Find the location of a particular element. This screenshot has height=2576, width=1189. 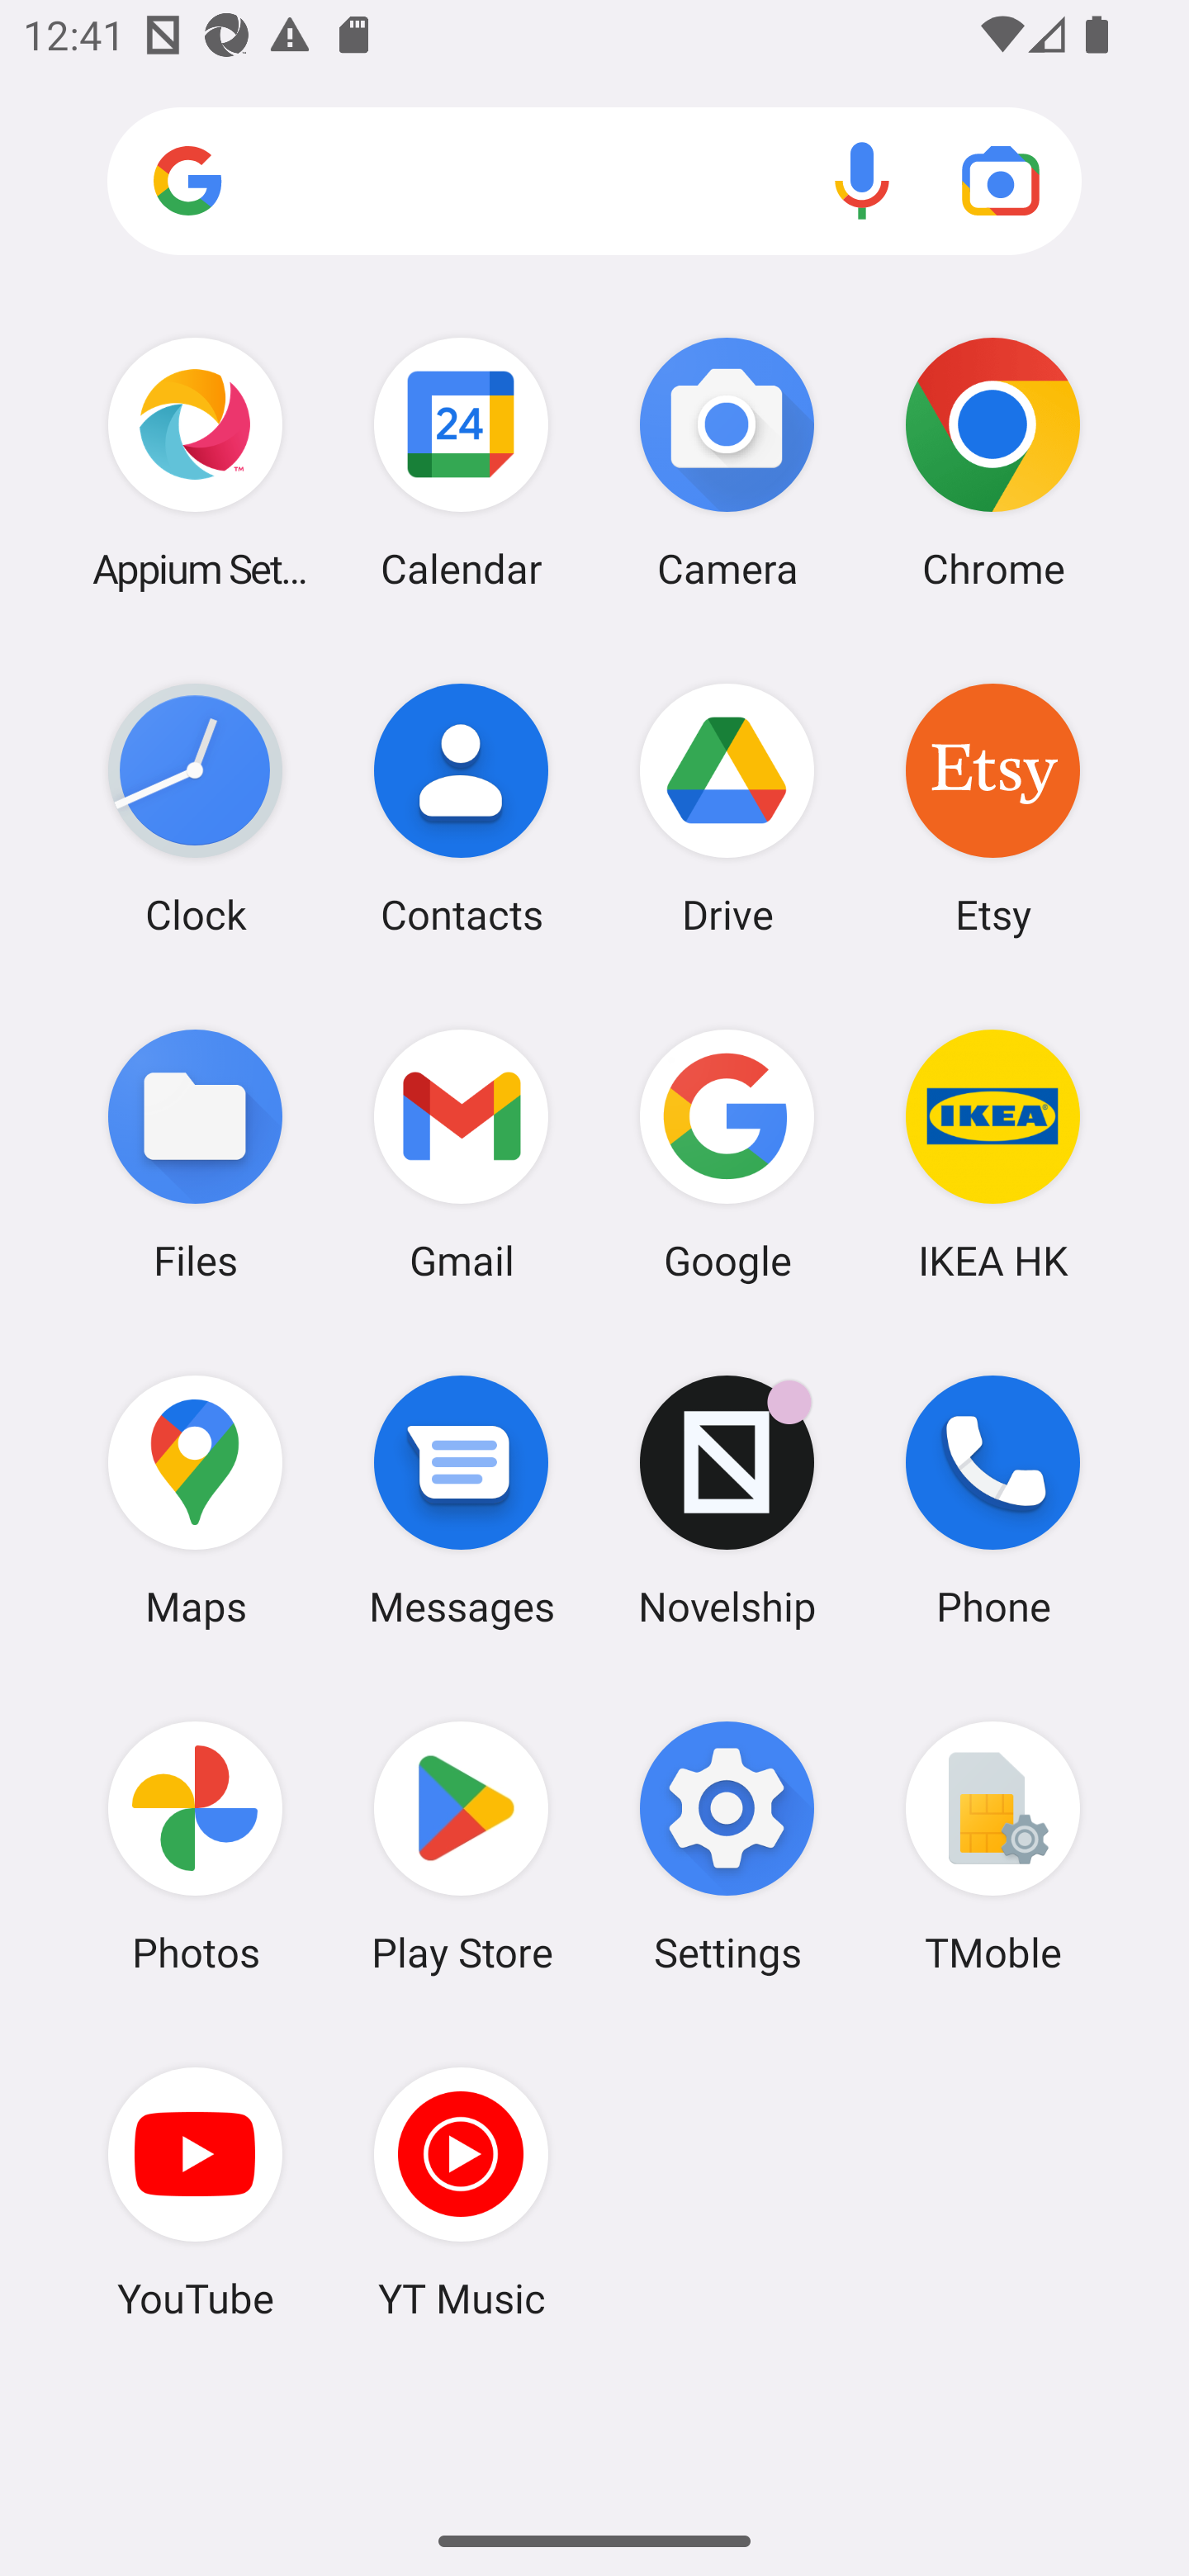

Google Lens is located at coordinates (1001, 180).